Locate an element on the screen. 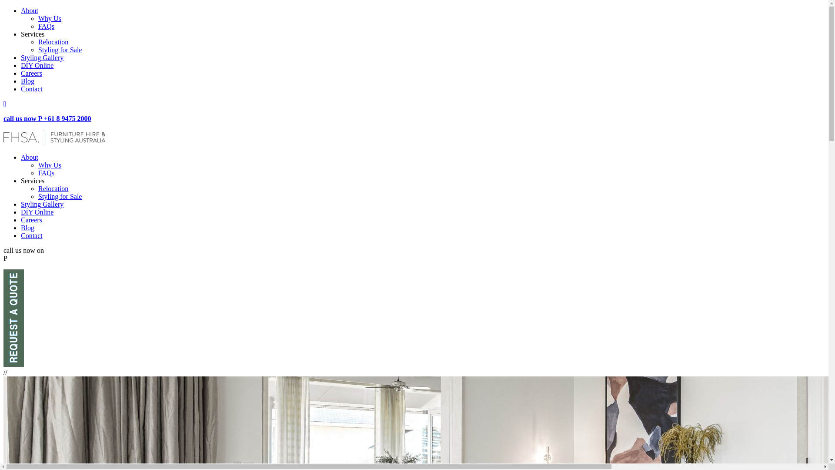  Careers is located at coordinates (31, 220).